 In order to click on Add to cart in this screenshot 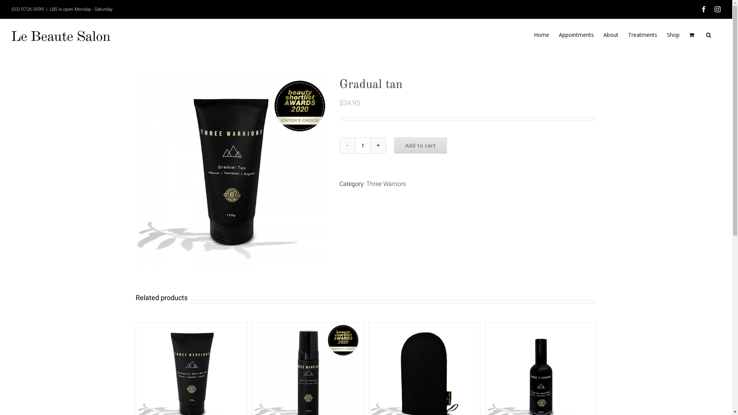, I will do `click(420, 145)`.